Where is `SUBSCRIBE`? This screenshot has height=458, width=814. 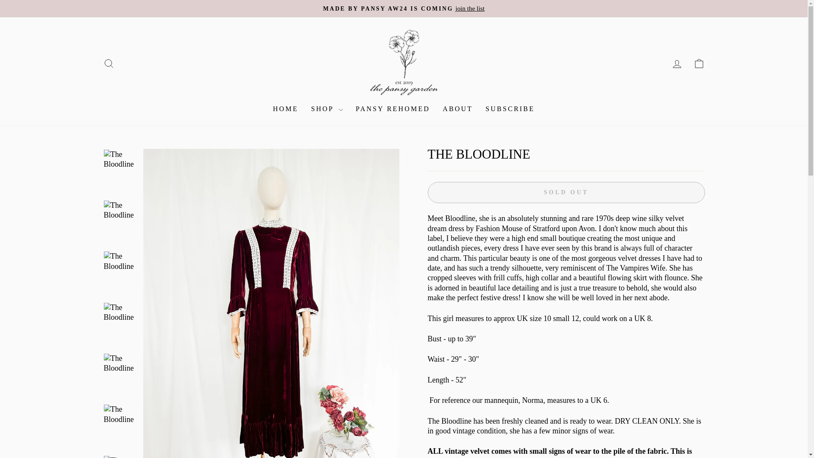
SUBSCRIBE is located at coordinates (286, 109).